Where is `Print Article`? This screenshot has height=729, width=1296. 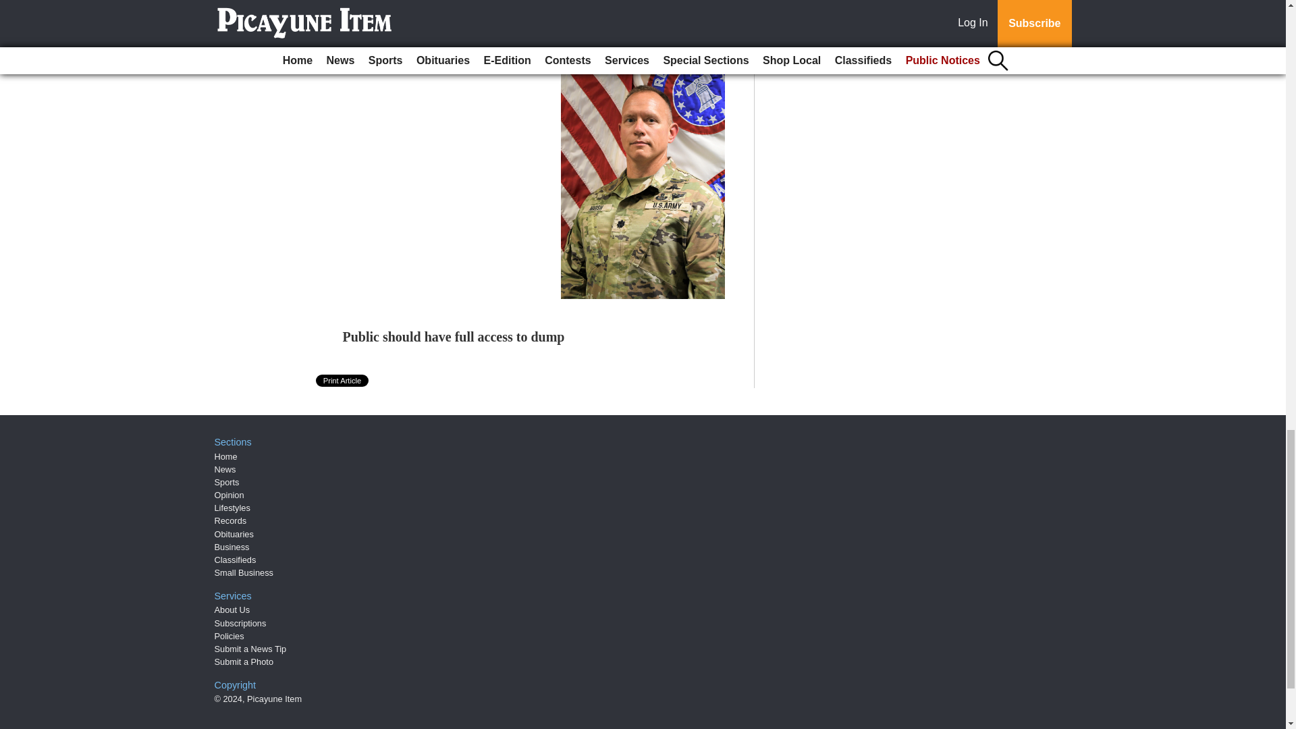
Print Article is located at coordinates (343, 380).